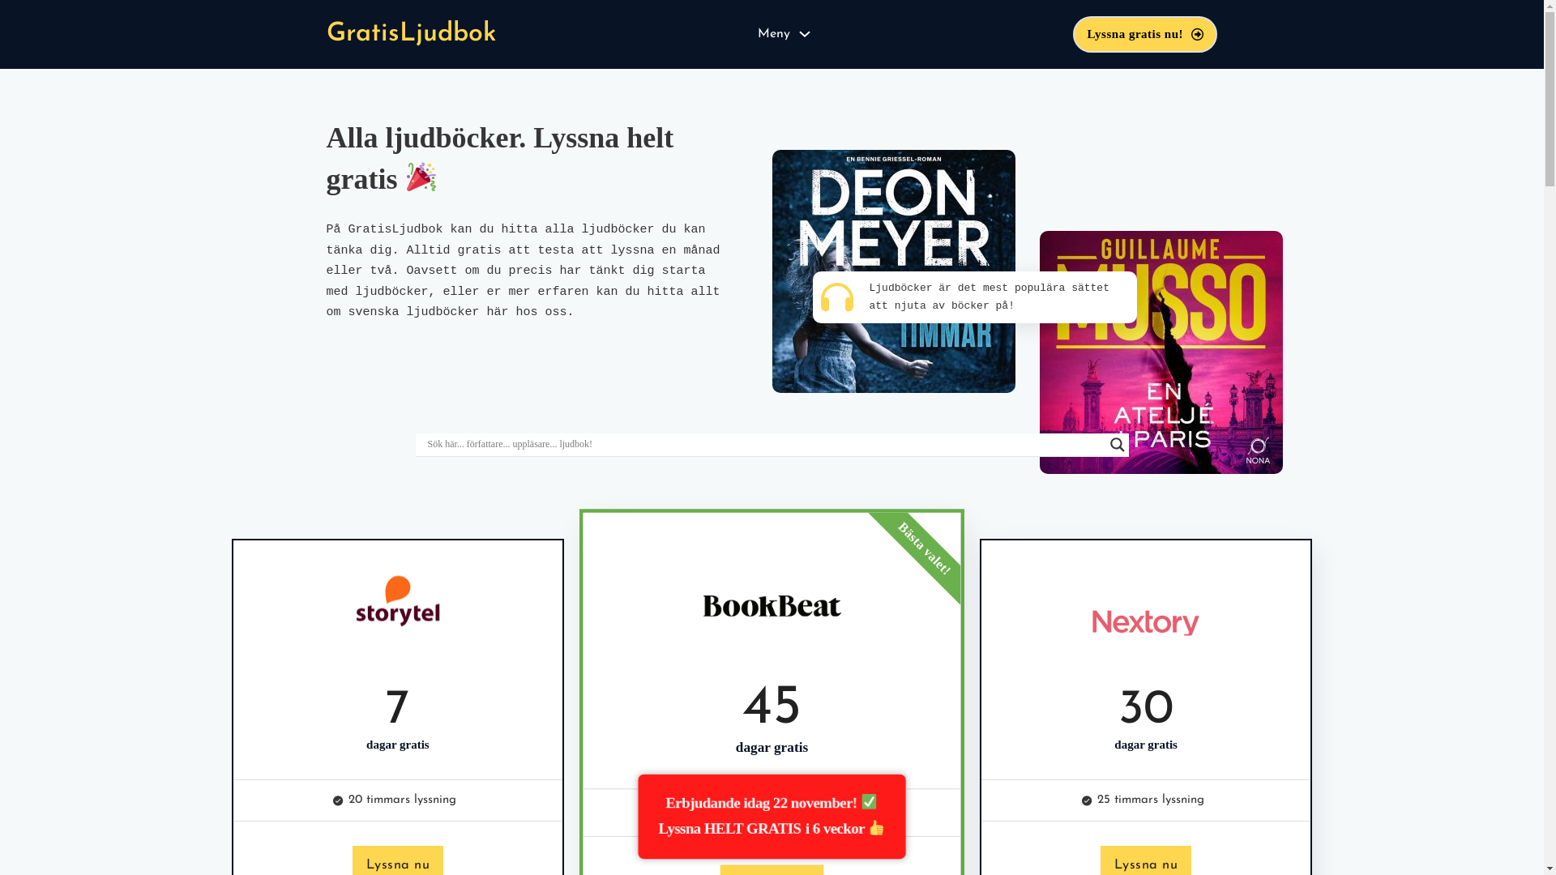  What do you see at coordinates (1145, 34) in the screenshot?
I see `Lyssna gratis nu!` at bounding box center [1145, 34].